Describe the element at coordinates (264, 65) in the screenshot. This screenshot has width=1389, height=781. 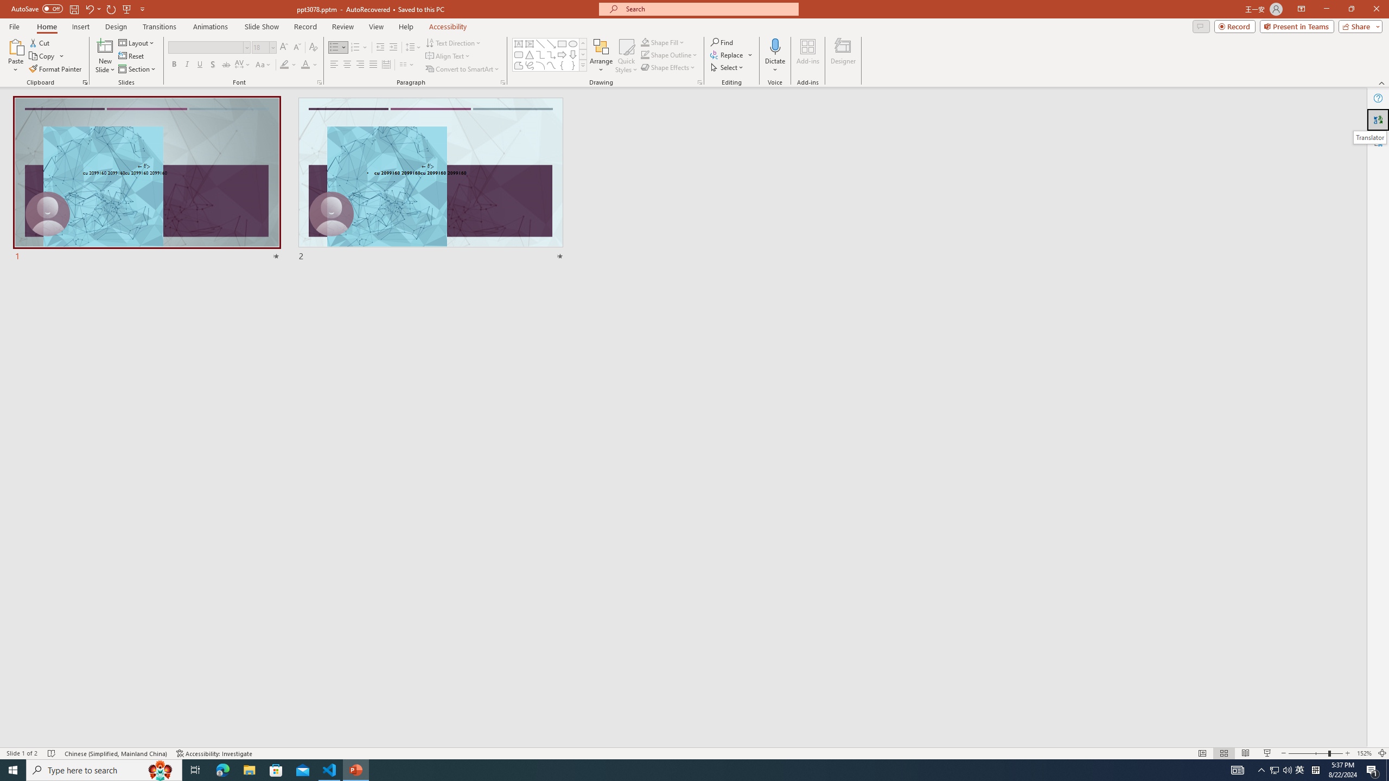
I see `Change Case` at that location.